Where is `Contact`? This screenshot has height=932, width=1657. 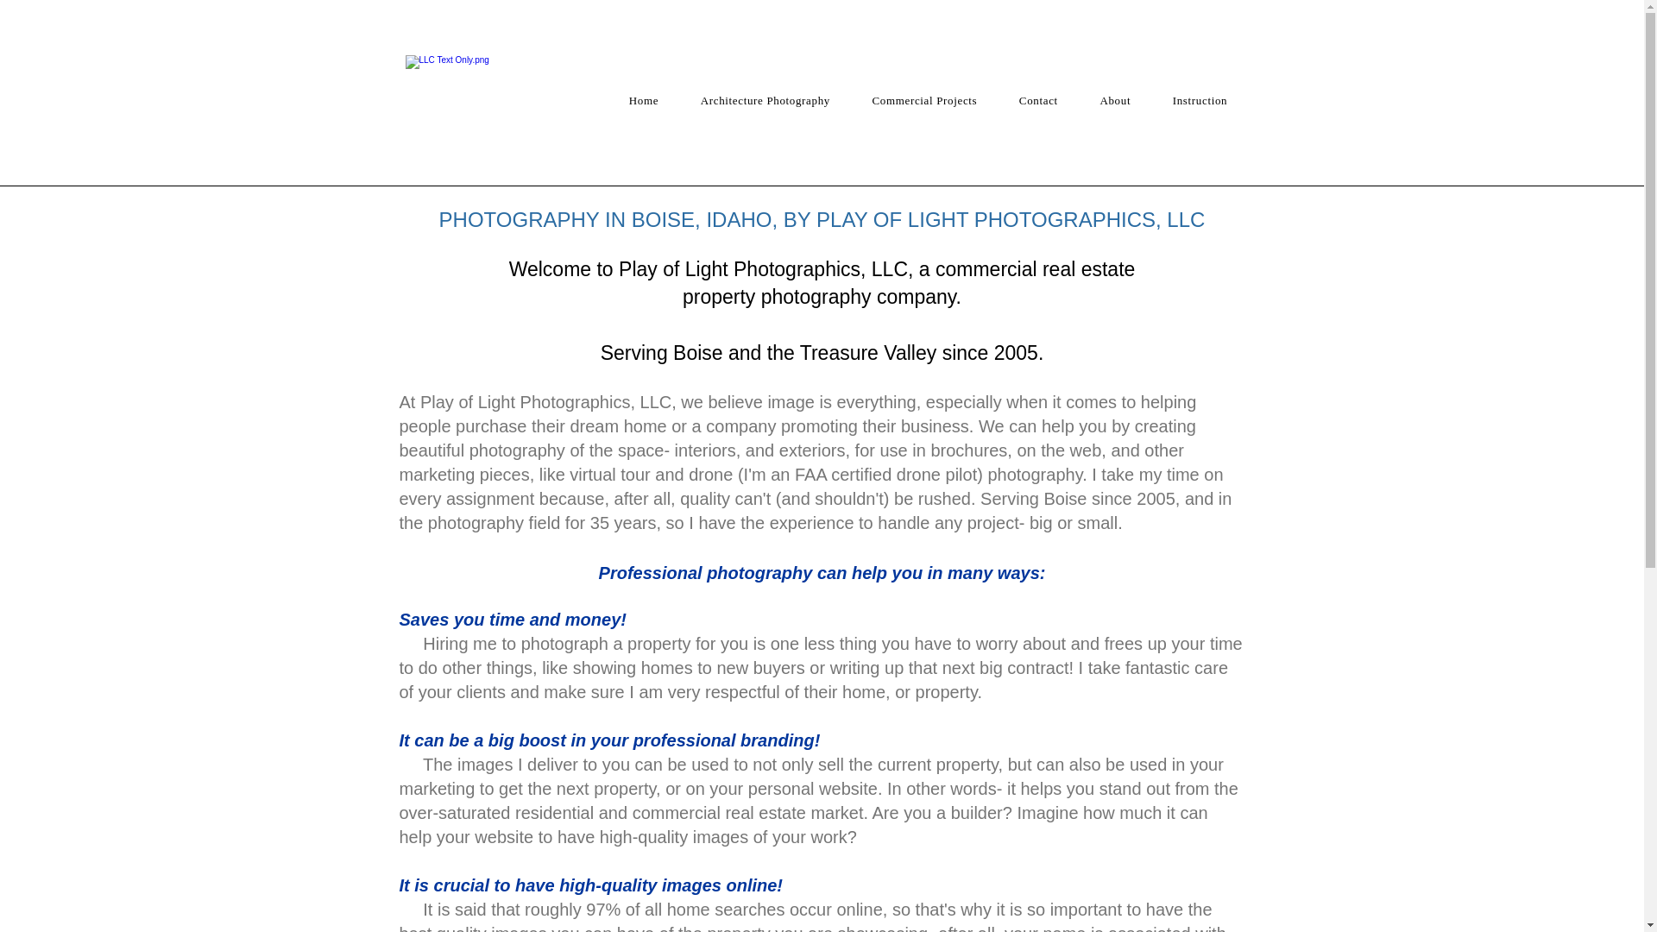 Contact is located at coordinates (1039, 102).